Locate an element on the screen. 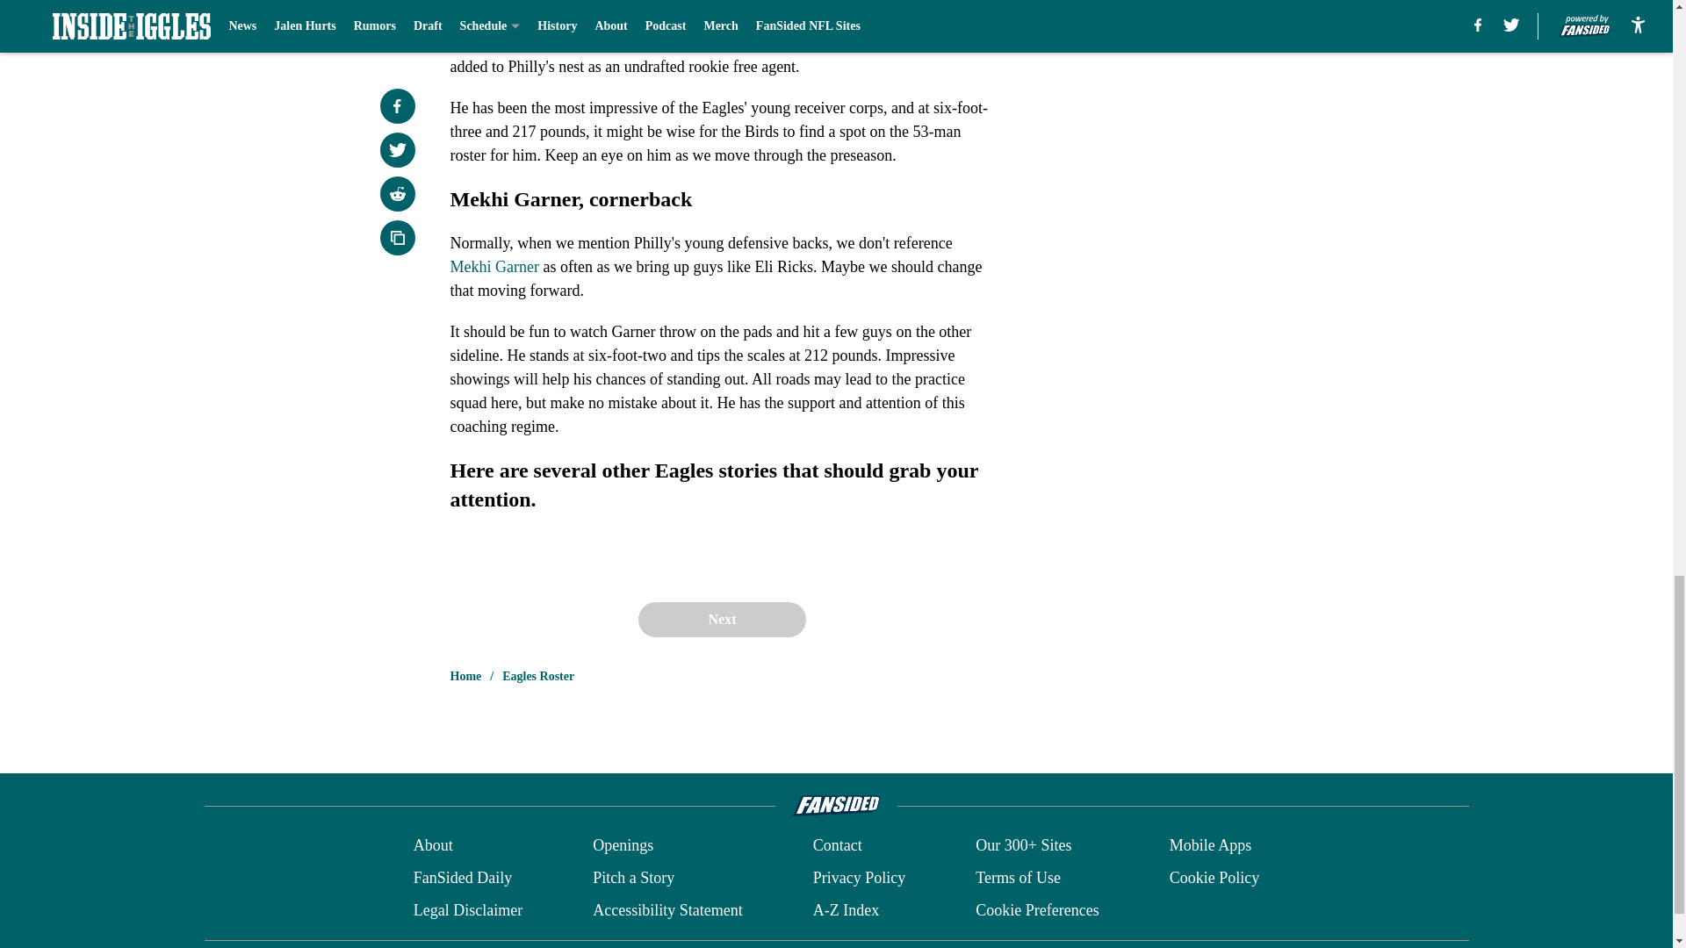 This screenshot has height=948, width=1686. Mobile Apps is located at coordinates (1211, 846).